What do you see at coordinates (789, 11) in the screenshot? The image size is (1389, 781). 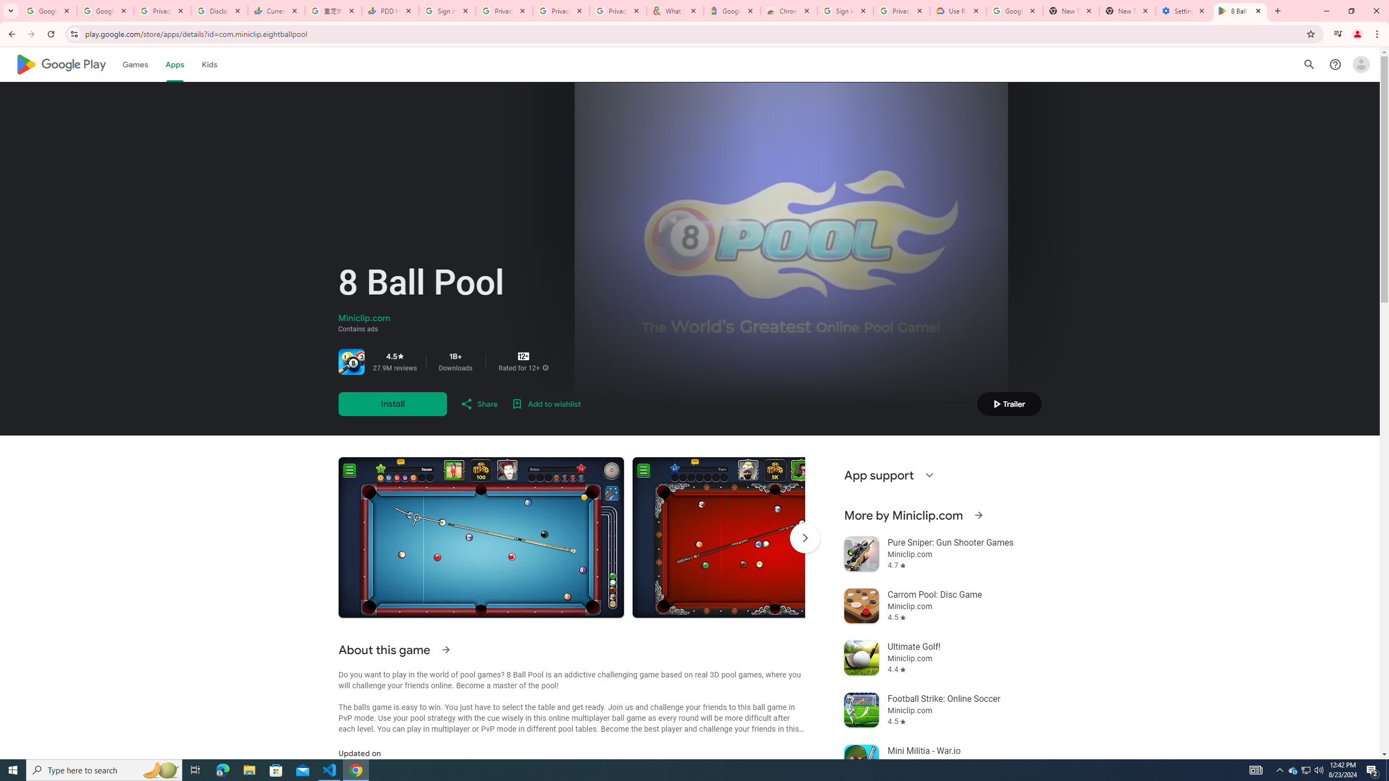 I see `Chrome Web Store - Color themes by Chrome` at bounding box center [789, 11].